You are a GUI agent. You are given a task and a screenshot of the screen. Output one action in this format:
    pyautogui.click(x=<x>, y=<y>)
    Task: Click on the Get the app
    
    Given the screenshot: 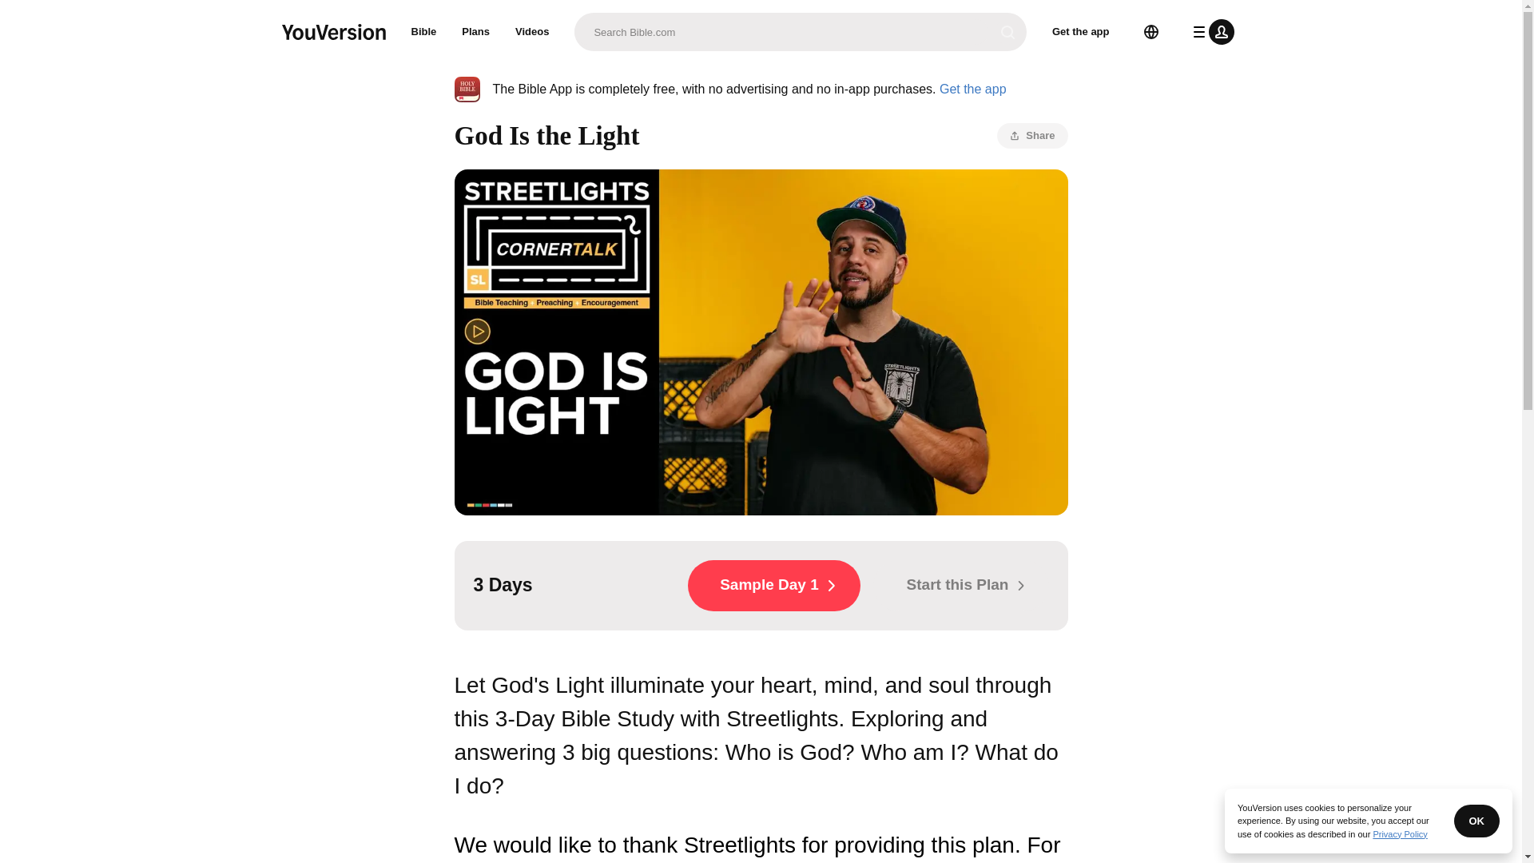 What is the action you would take?
    pyautogui.click(x=972, y=88)
    